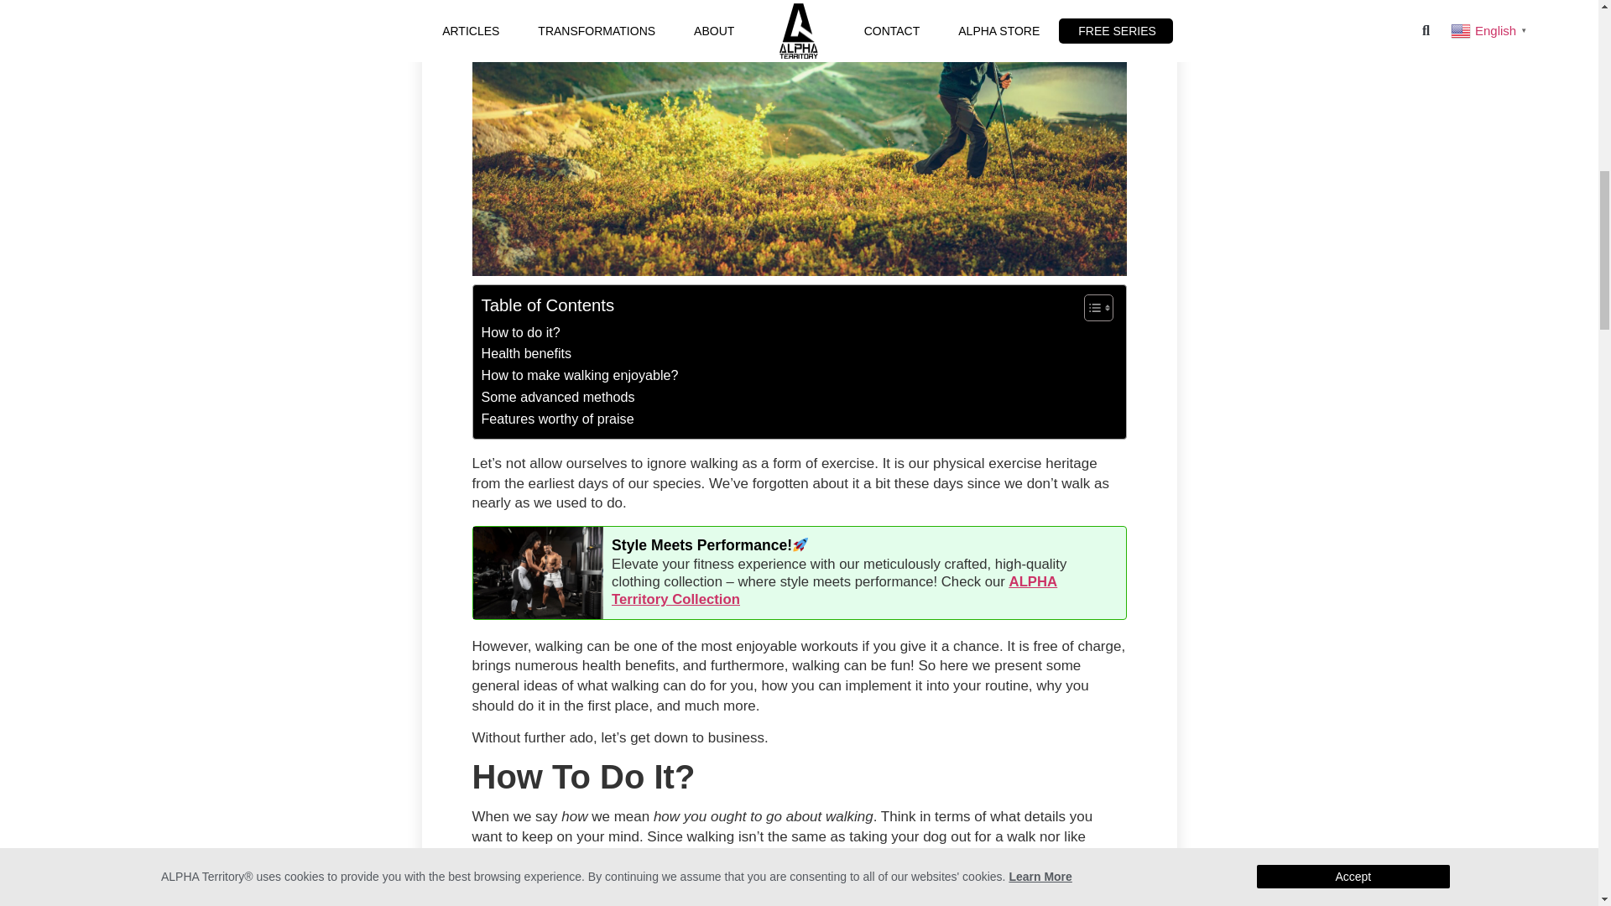 The width and height of the screenshot is (1611, 906). What do you see at coordinates (521, 333) in the screenshot?
I see `How to do it?` at bounding box center [521, 333].